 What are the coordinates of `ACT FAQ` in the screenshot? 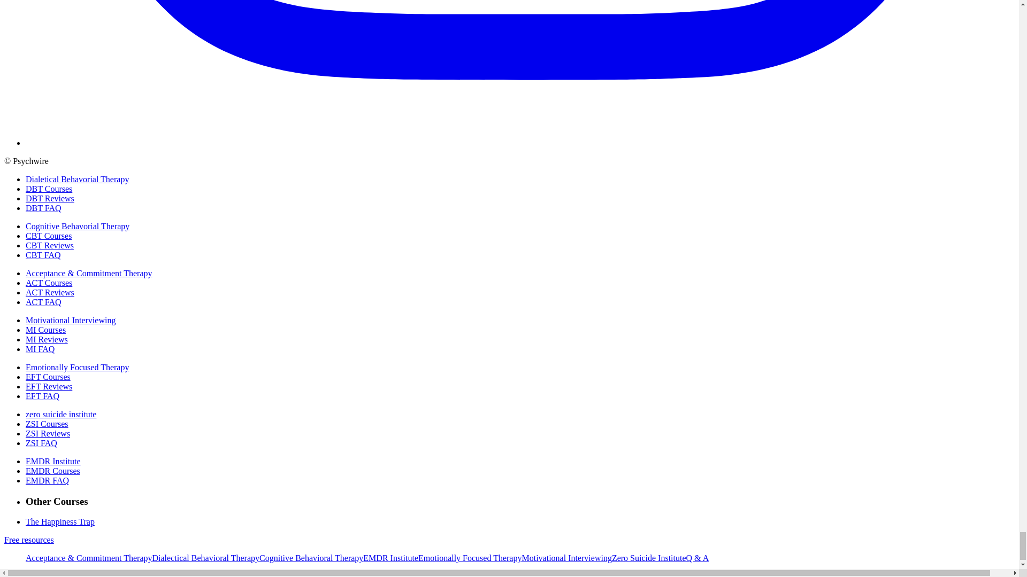 It's located at (44, 302).